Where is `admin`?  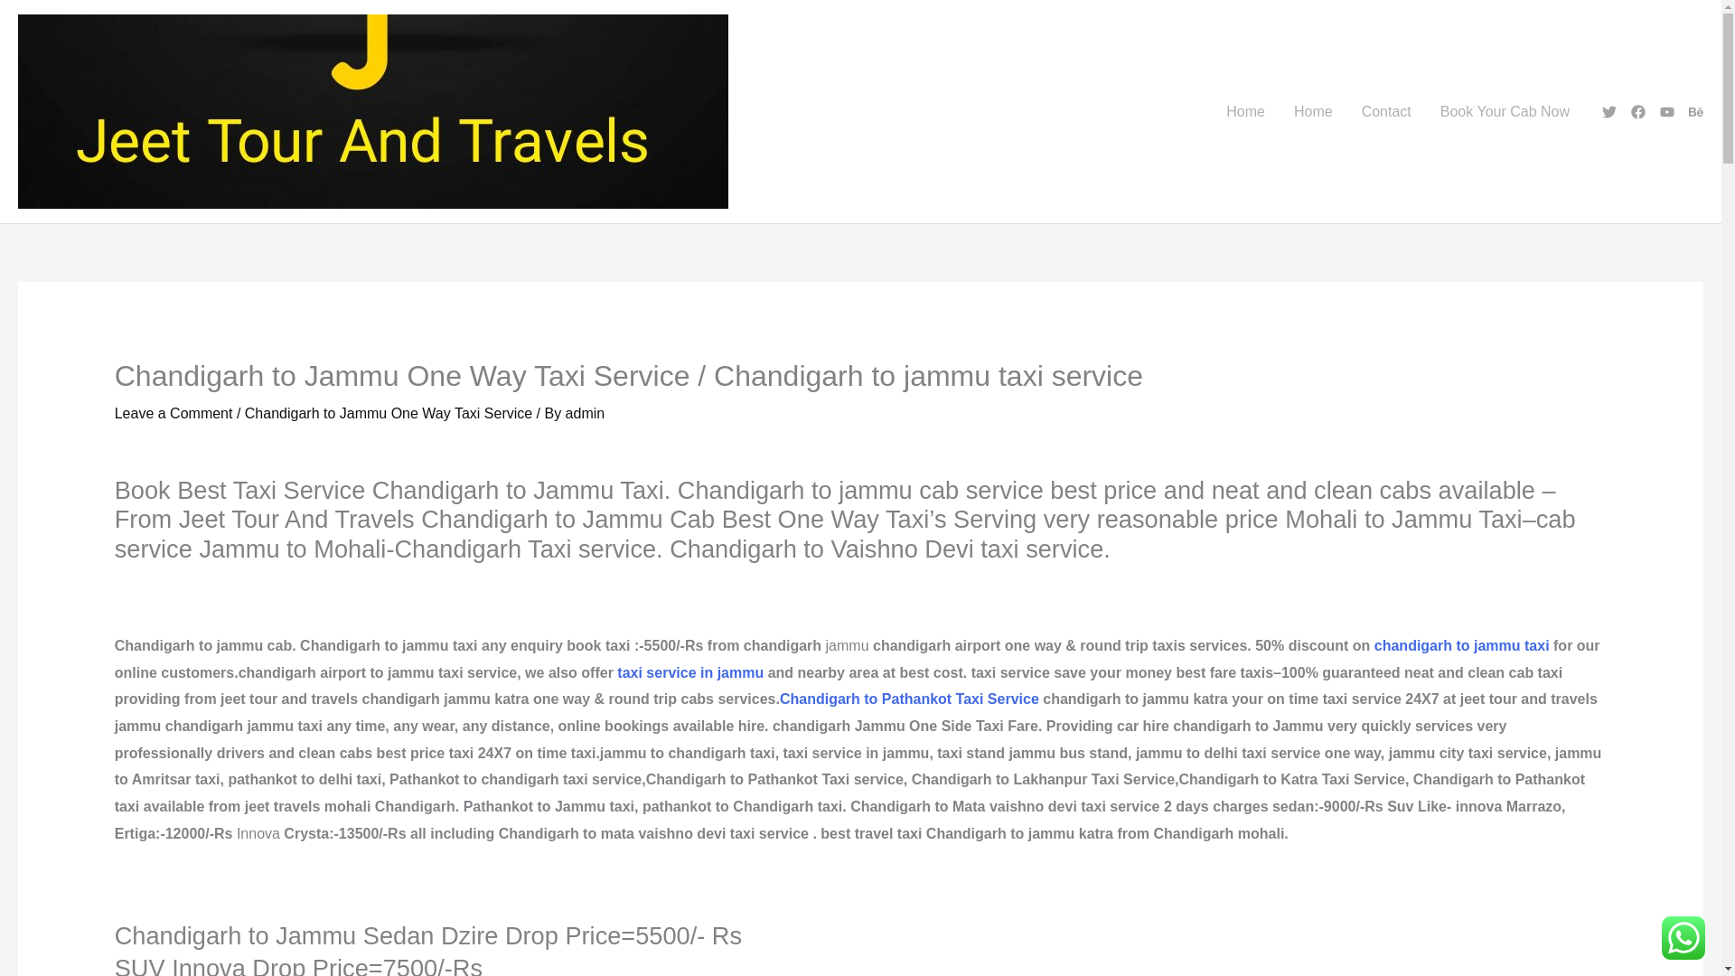 admin is located at coordinates (586, 413).